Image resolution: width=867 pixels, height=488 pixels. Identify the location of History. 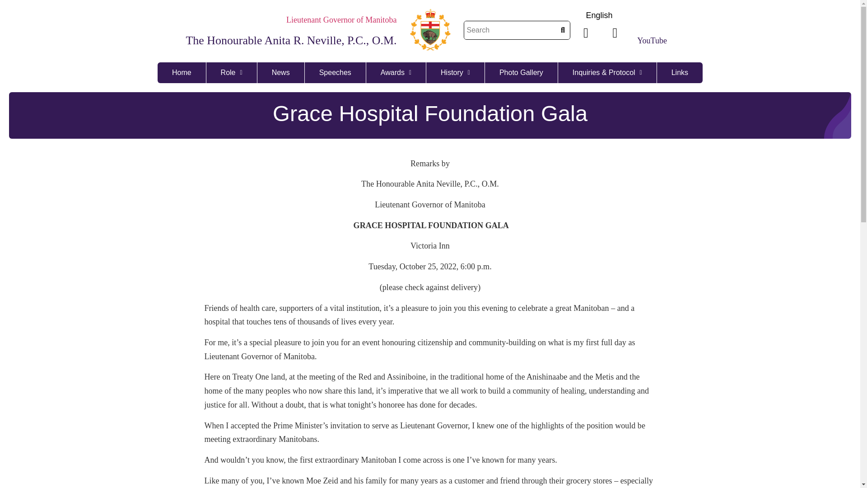
(455, 72).